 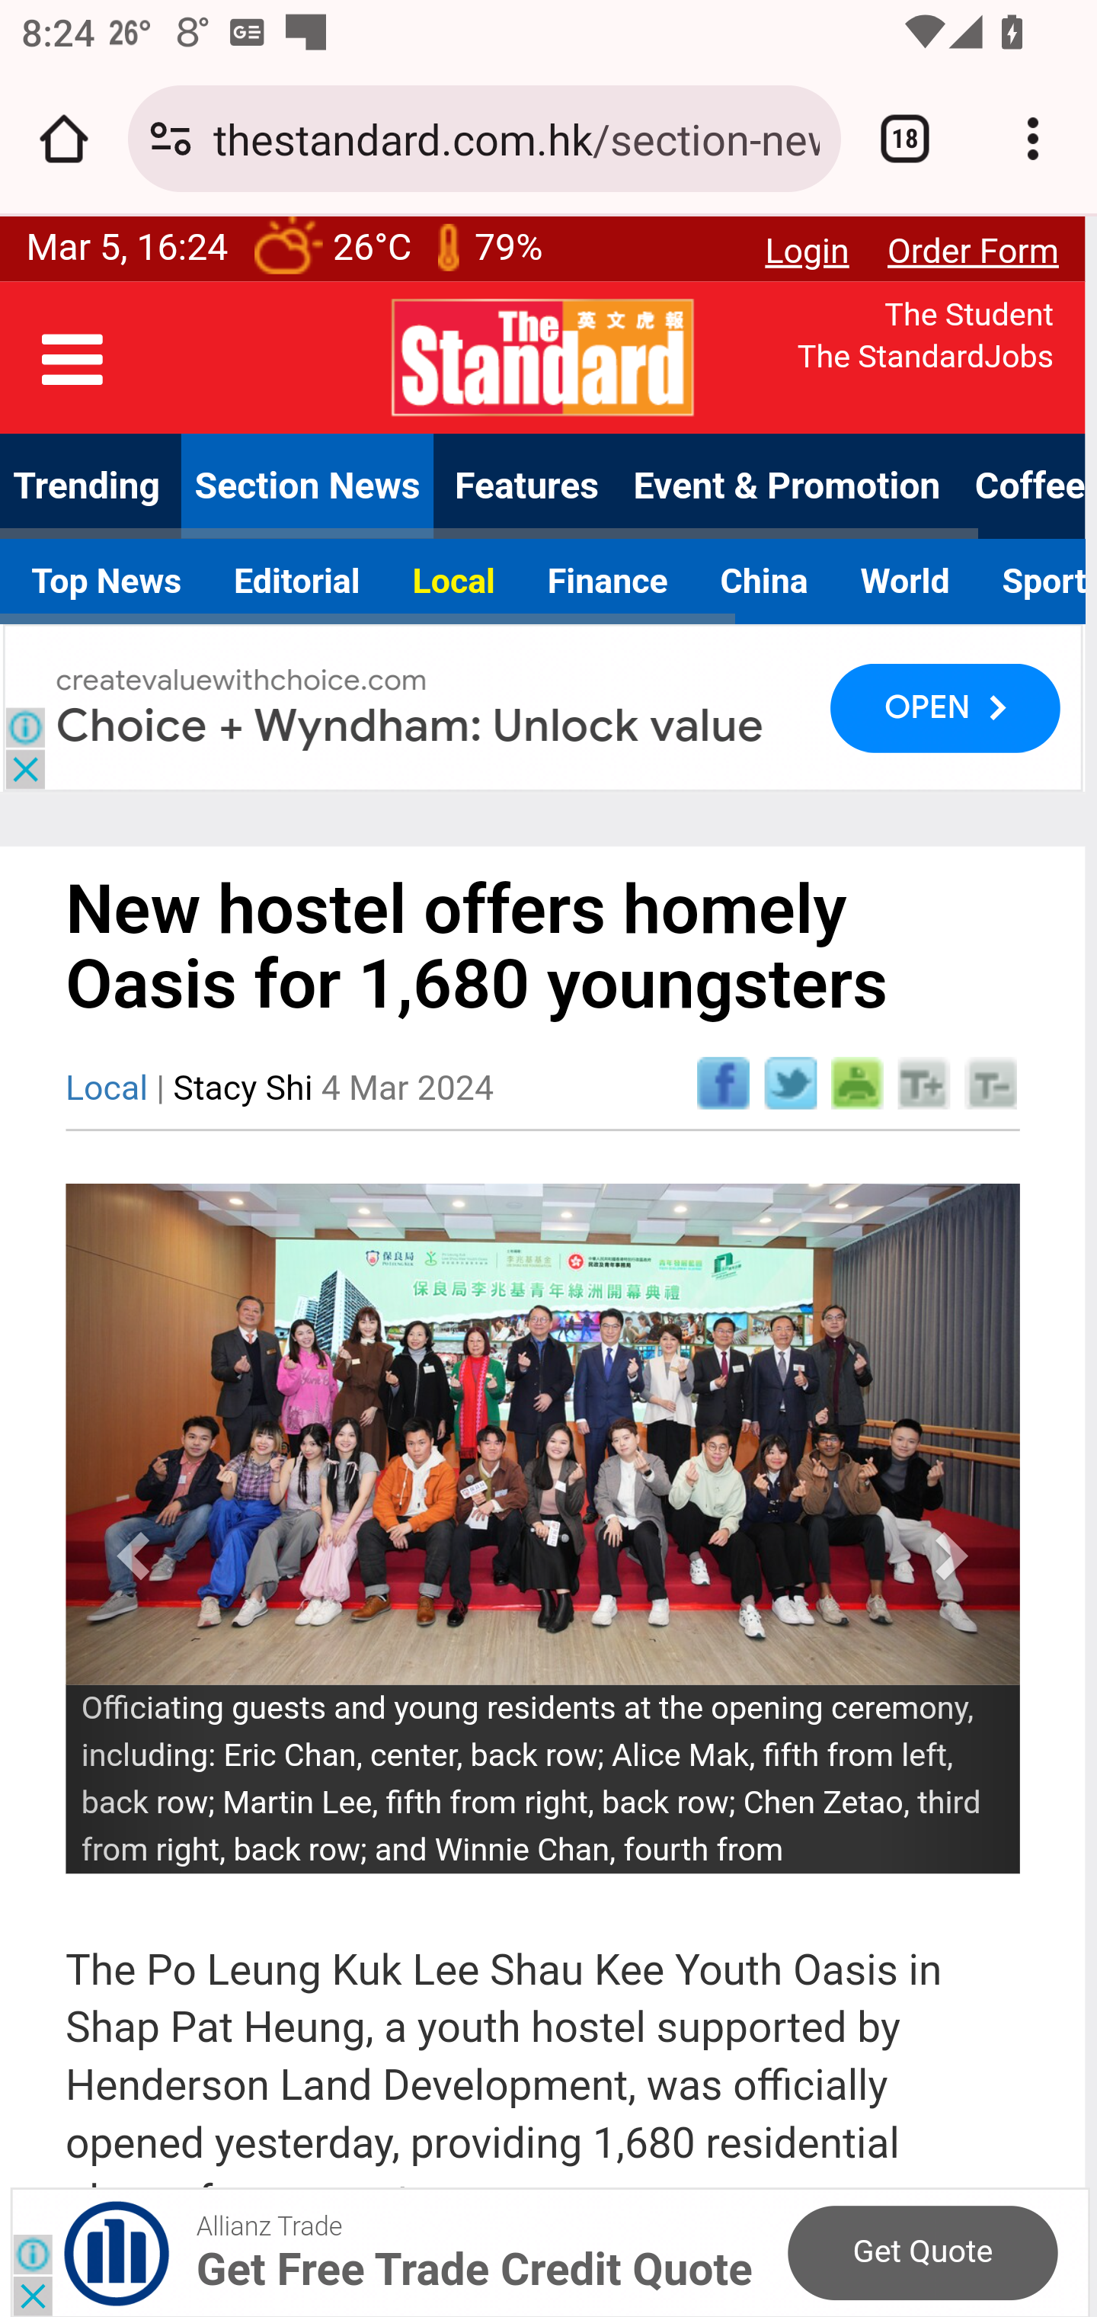 What do you see at coordinates (905, 580) in the screenshot?
I see `World` at bounding box center [905, 580].